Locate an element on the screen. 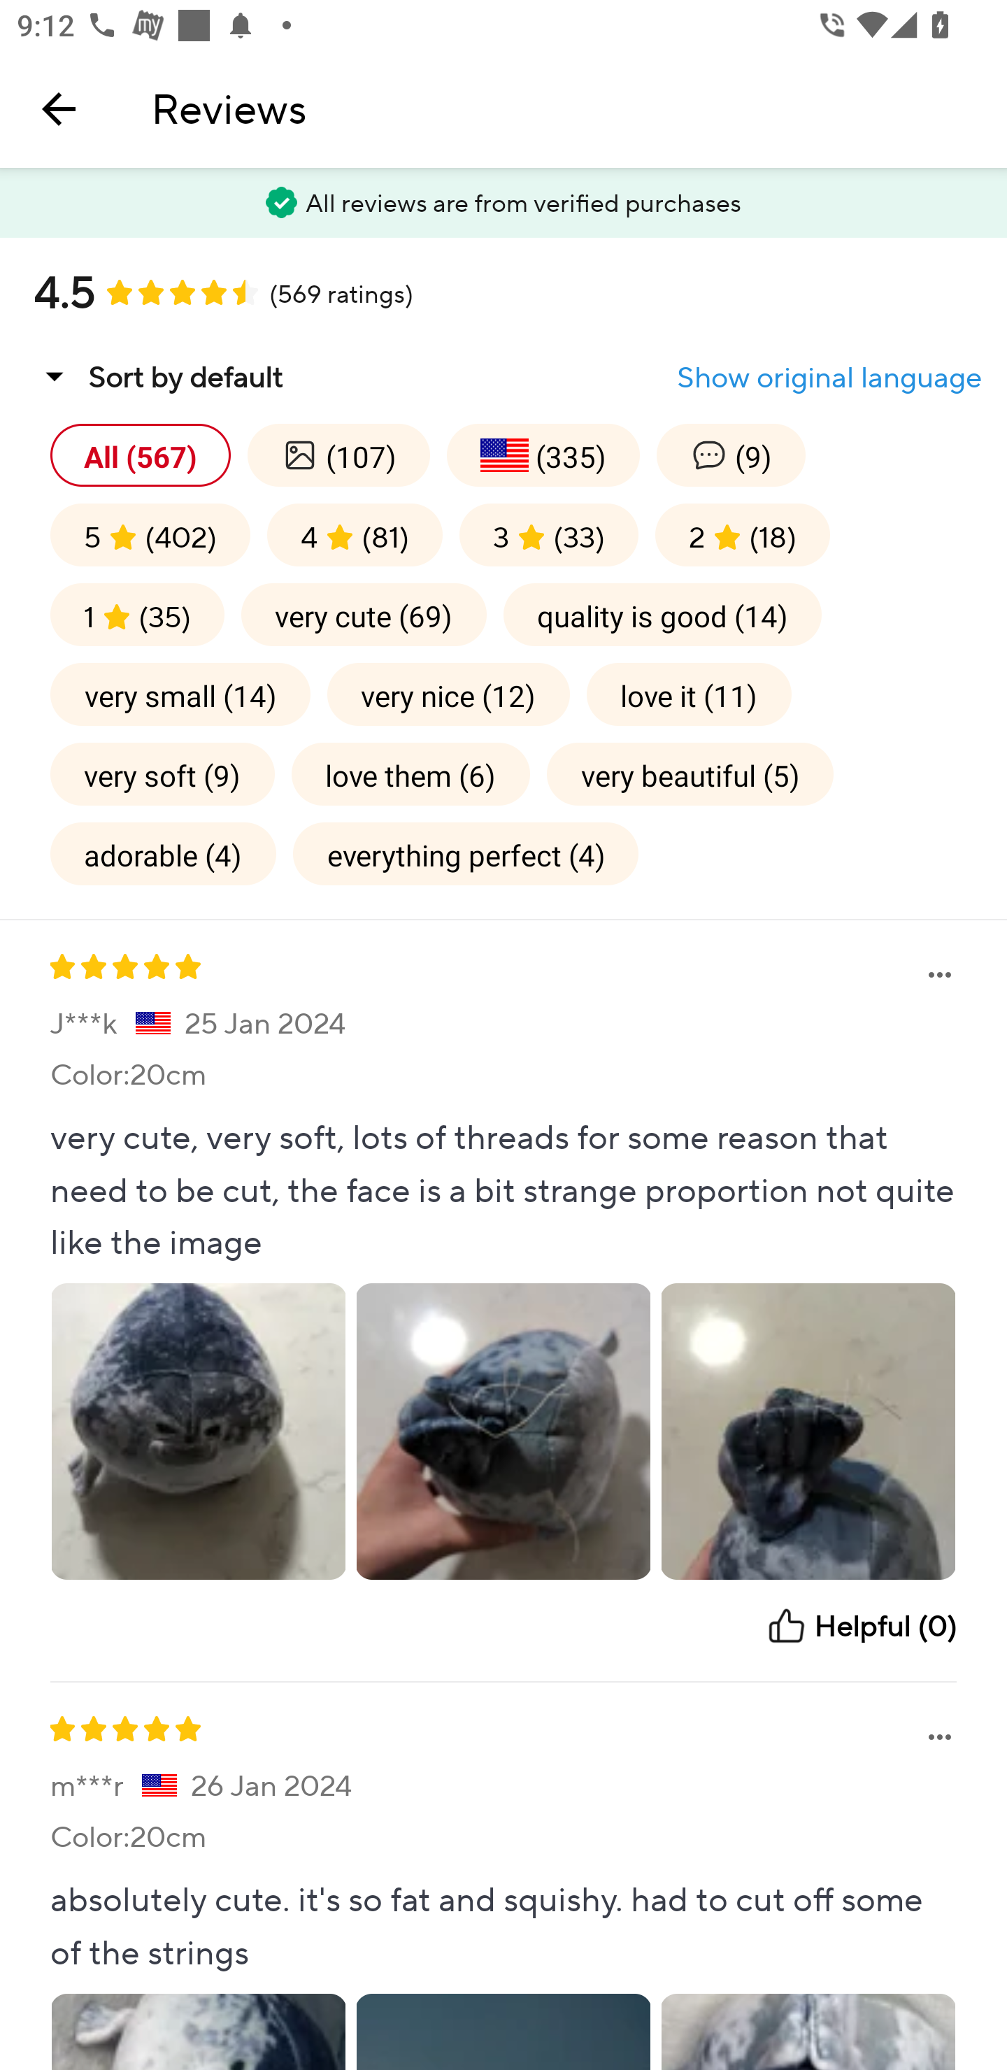   (9) is located at coordinates (731, 455).